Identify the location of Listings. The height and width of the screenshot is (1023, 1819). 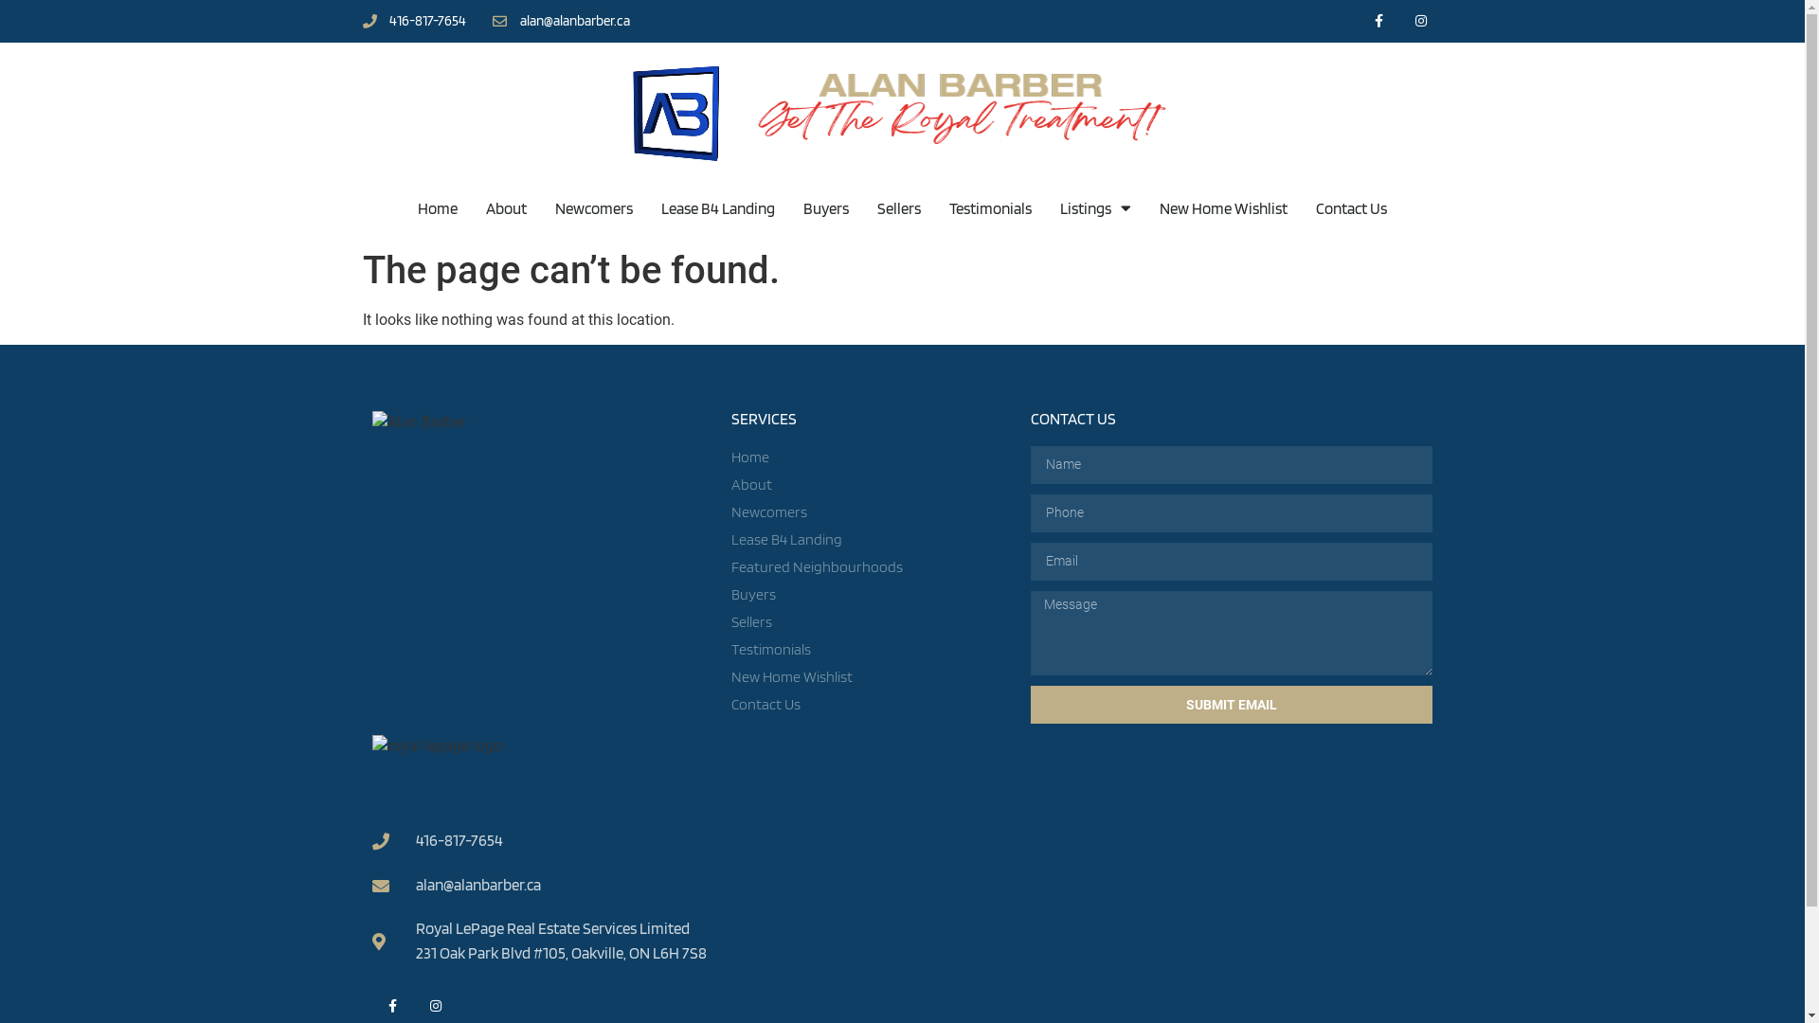
(1095, 208).